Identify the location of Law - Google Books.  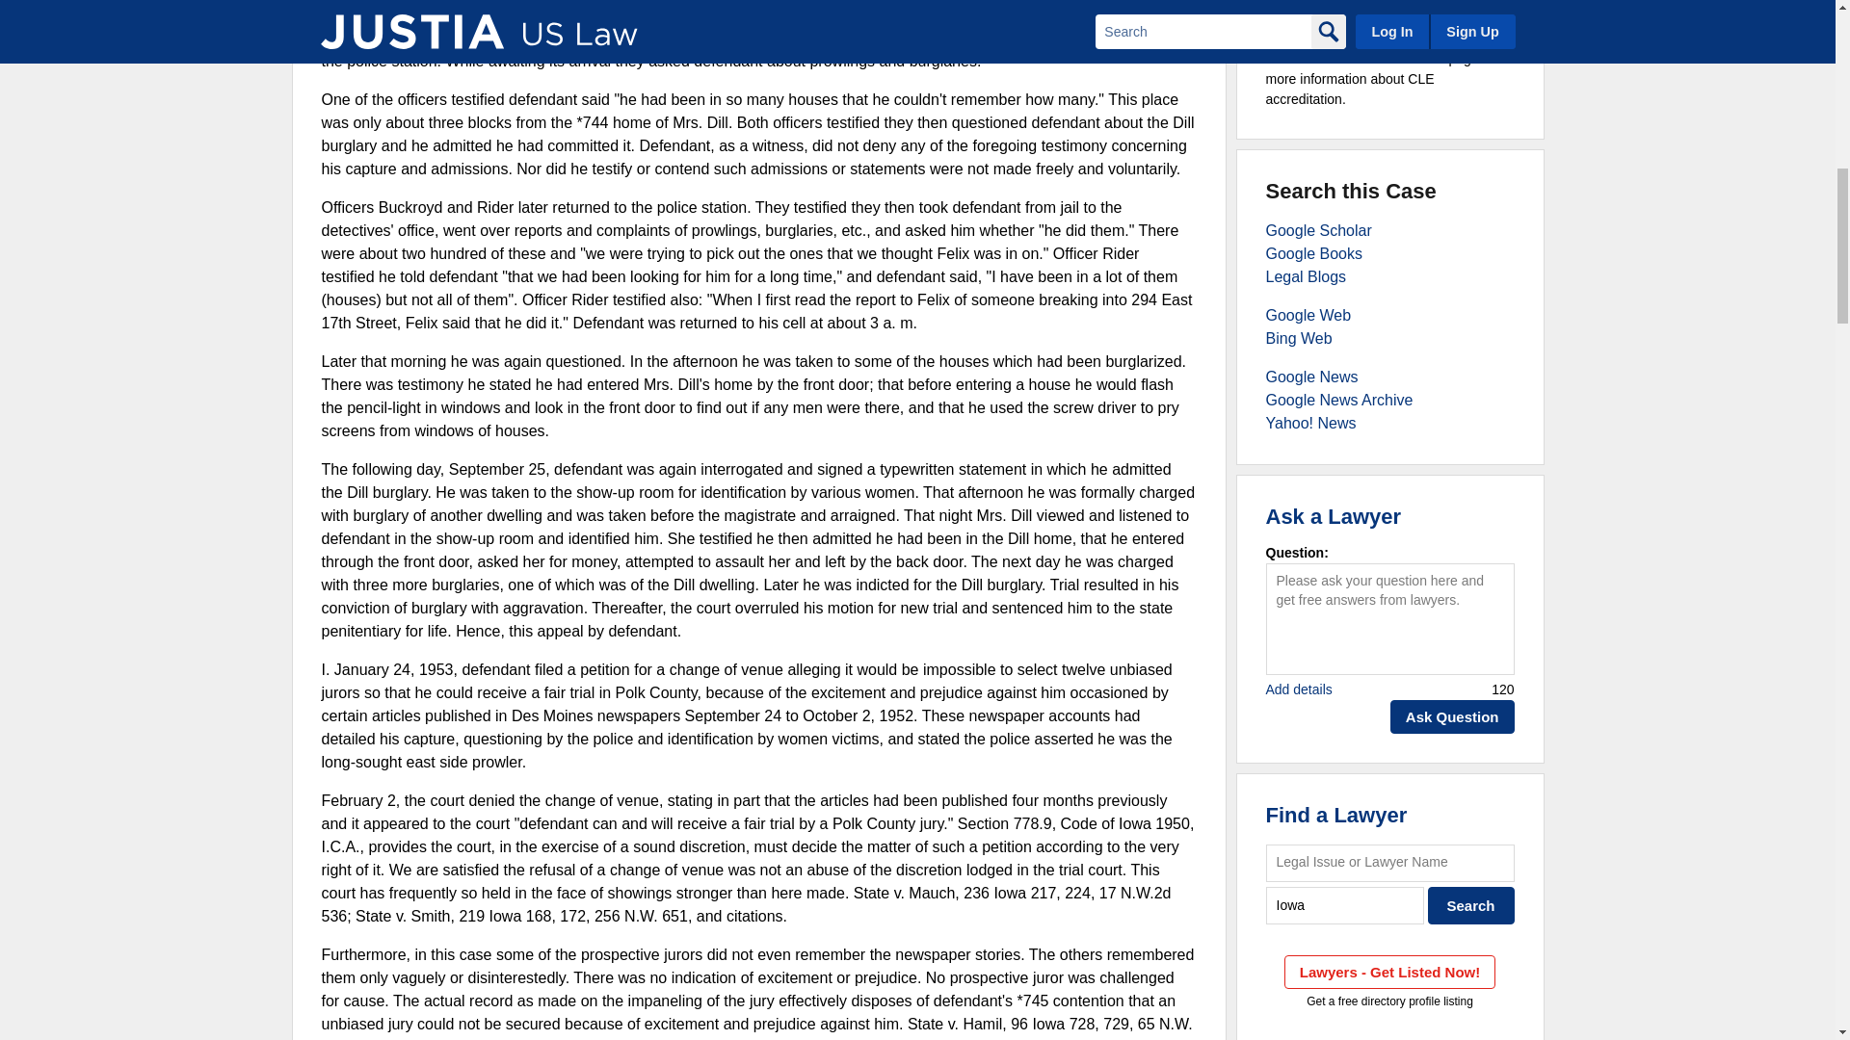
(1314, 253).